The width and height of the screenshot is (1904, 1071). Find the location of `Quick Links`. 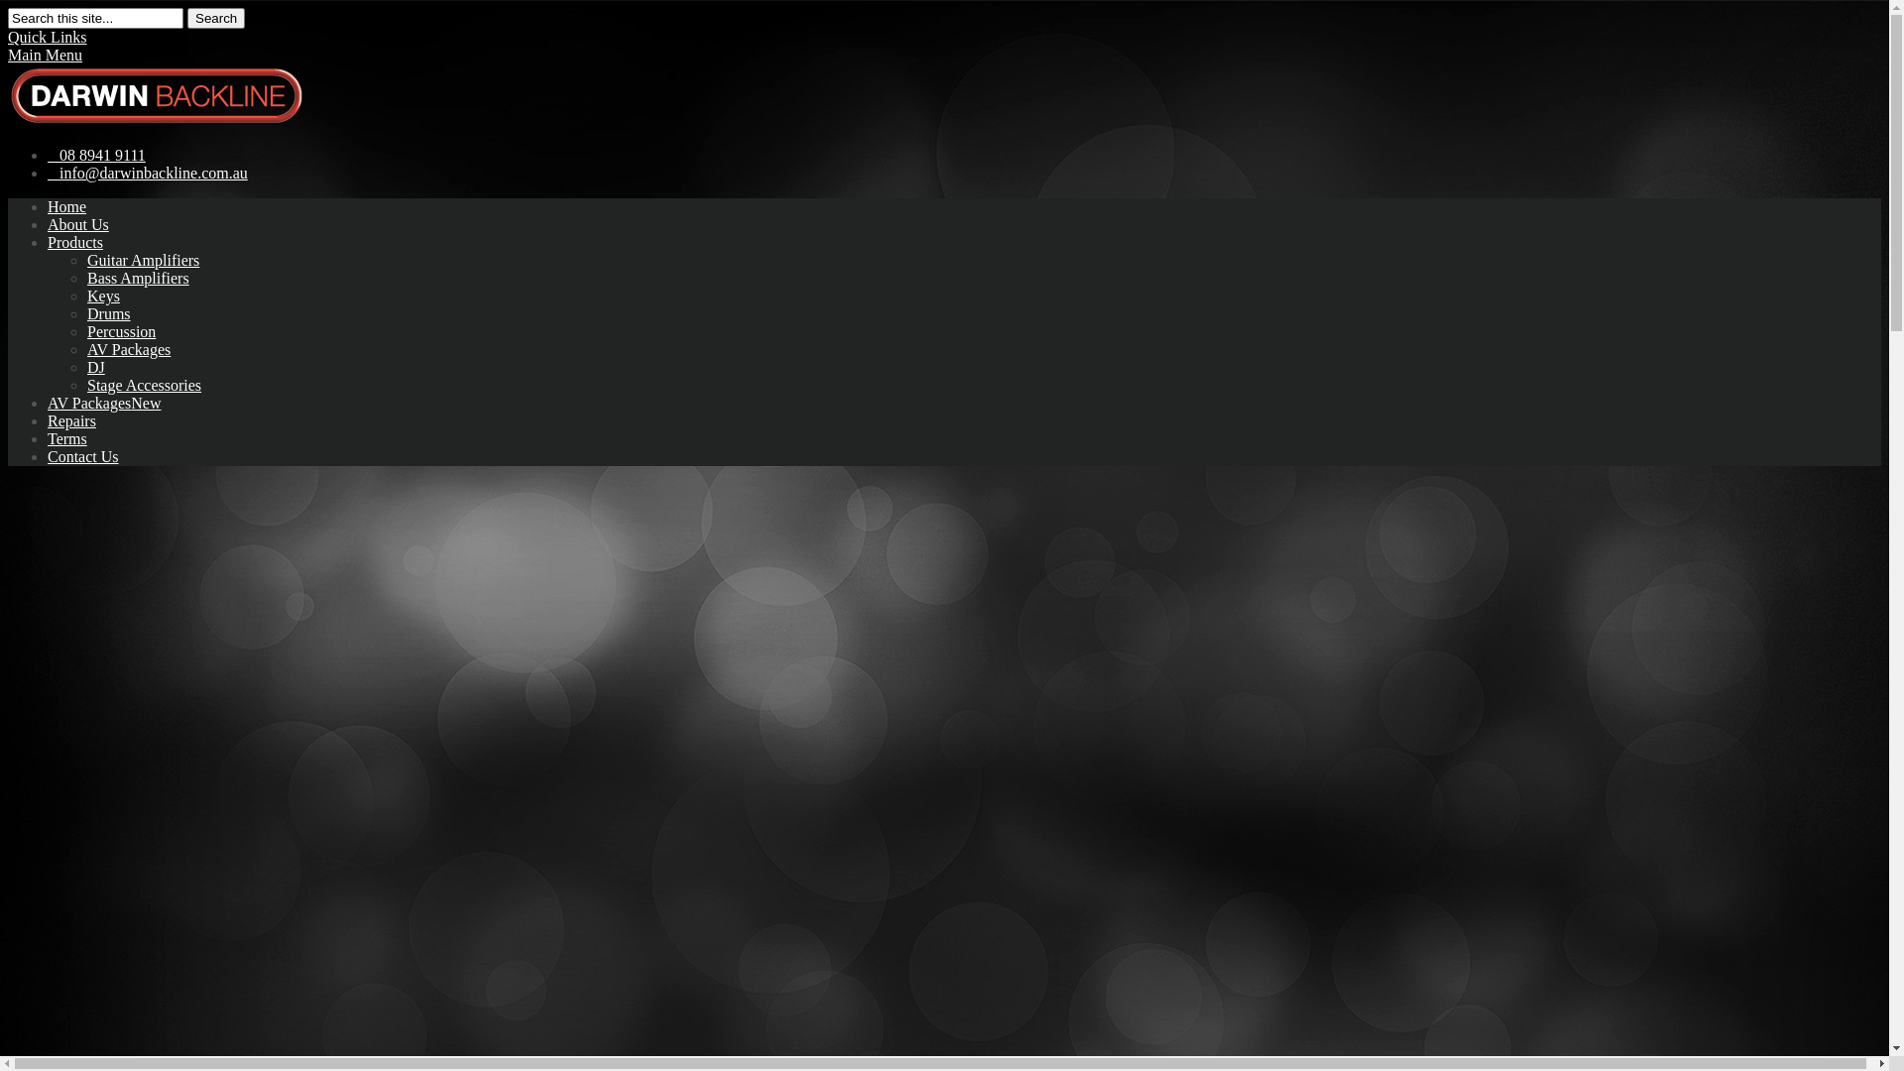

Quick Links is located at coordinates (48, 38).